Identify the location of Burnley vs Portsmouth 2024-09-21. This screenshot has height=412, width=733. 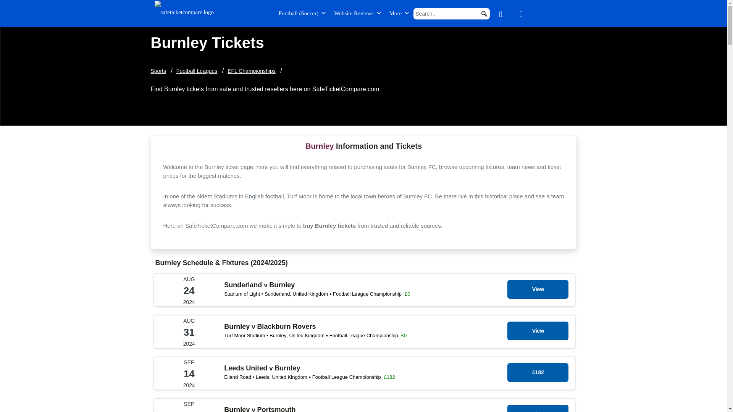
(538, 408).